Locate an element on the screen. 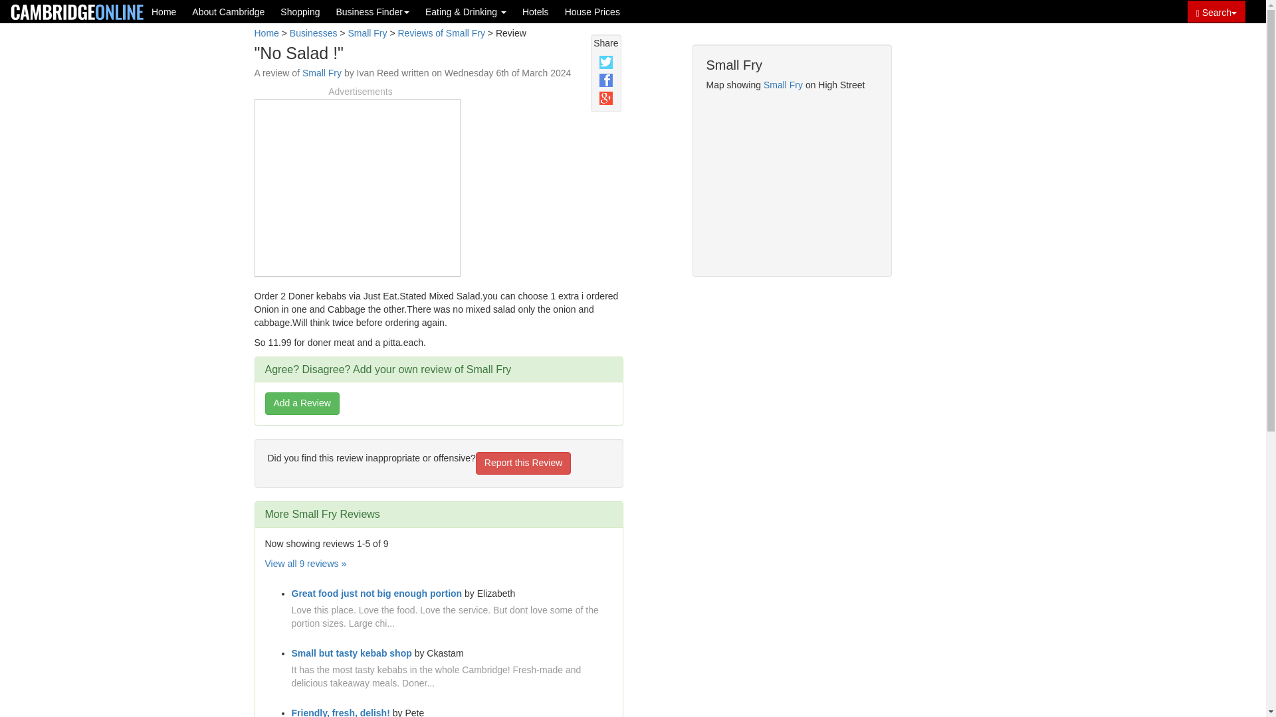 Image resolution: width=1276 pixels, height=717 pixels. Add a Review is located at coordinates (302, 404).